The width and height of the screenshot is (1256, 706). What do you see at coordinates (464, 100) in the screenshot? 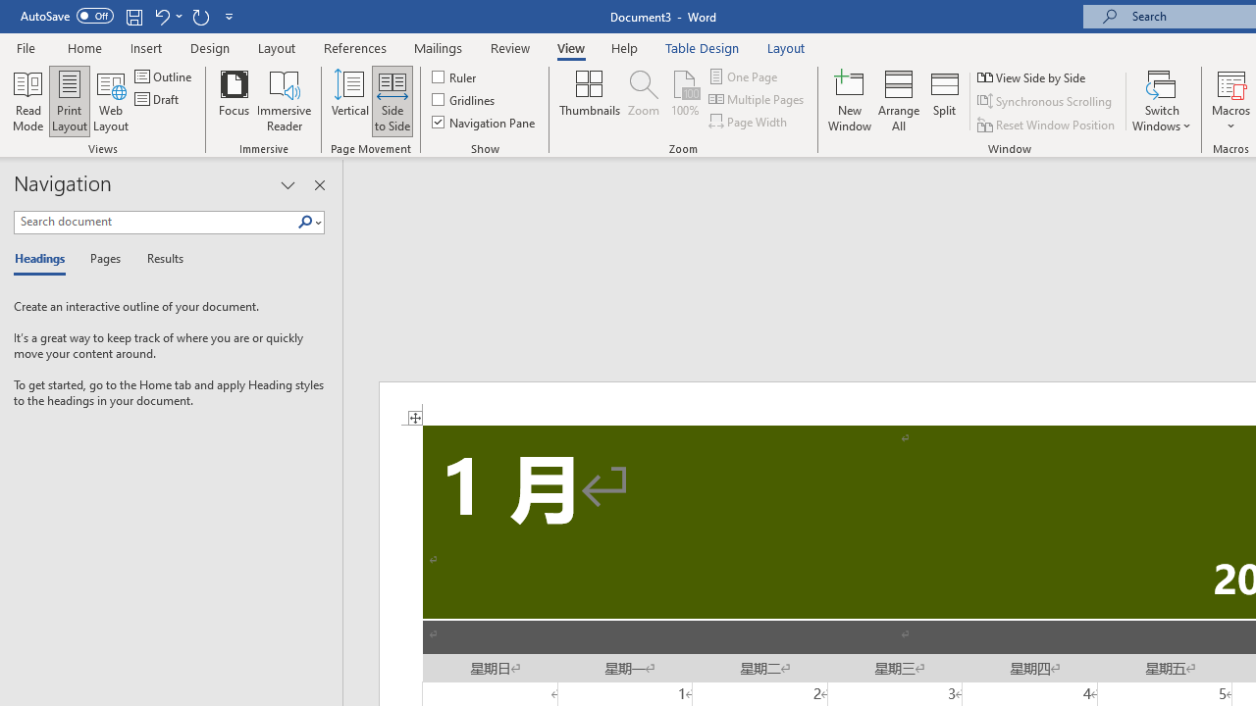
I see `Gridlines` at bounding box center [464, 100].